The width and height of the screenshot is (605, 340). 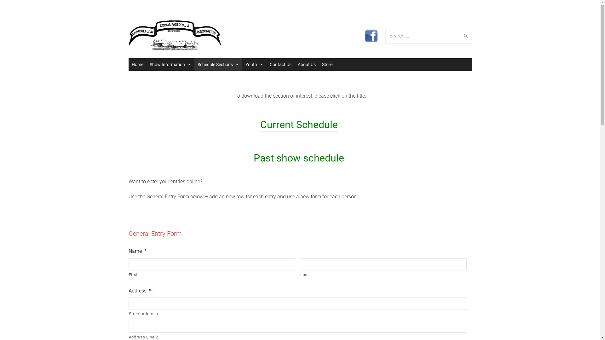 What do you see at coordinates (254, 65) in the screenshot?
I see `Youth` at bounding box center [254, 65].